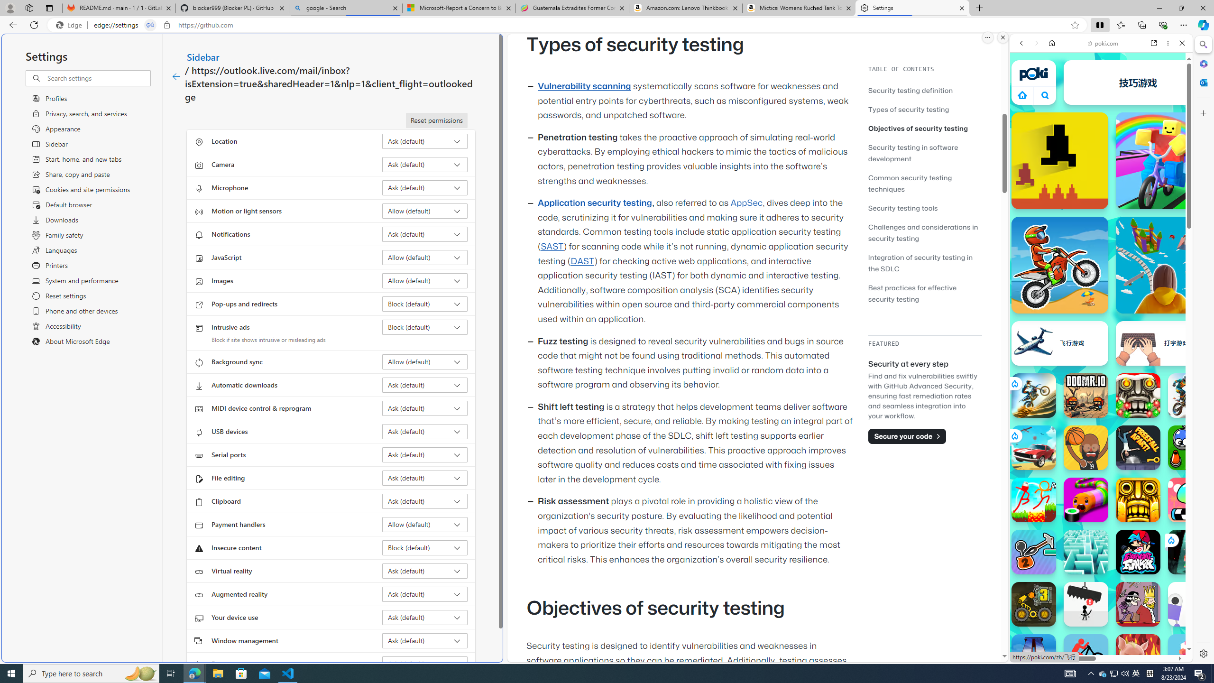 The image size is (1214, 683). What do you see at coordinates (747, 203) in the screenshot?
I see `AppSec` at bounding box center [747, 203].